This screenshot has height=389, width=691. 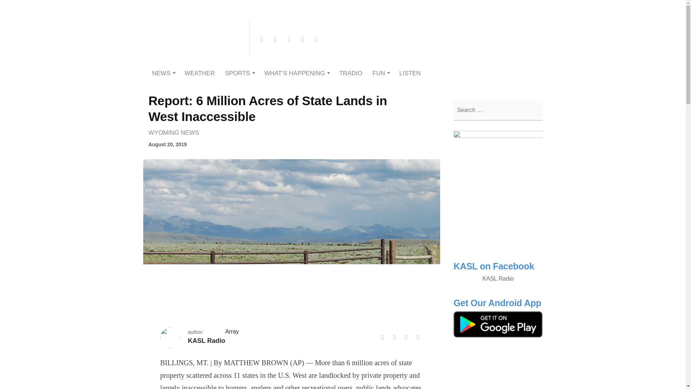 I want to click on NEWS, so click(x=161, y=73).